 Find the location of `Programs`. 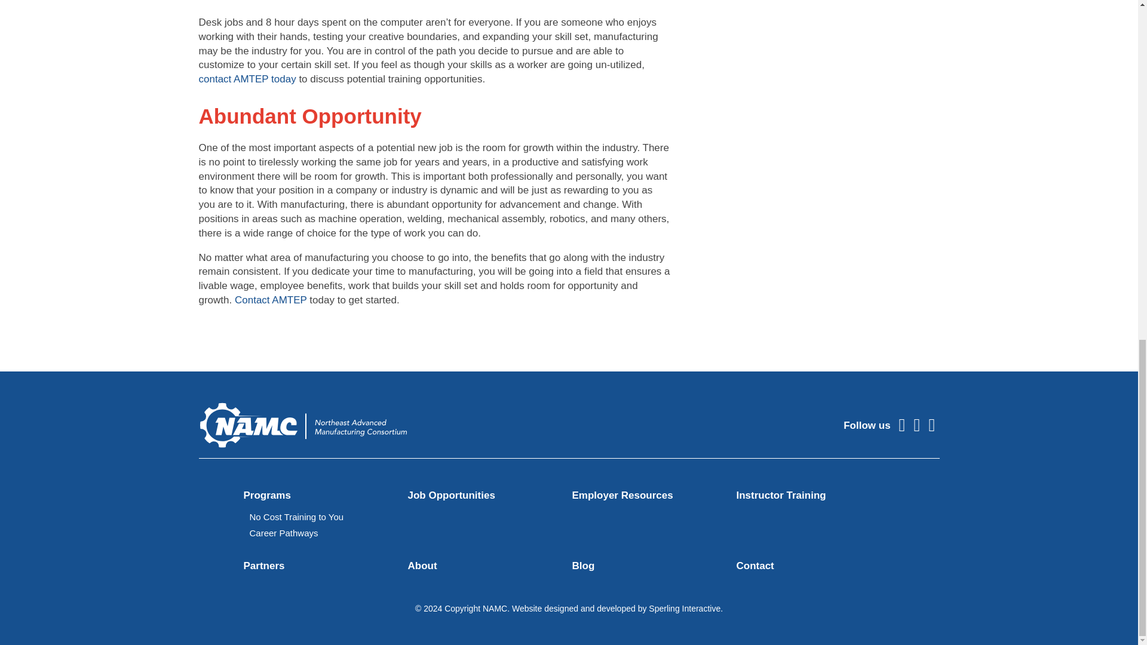

Programs is located at coordinates (267, 495).